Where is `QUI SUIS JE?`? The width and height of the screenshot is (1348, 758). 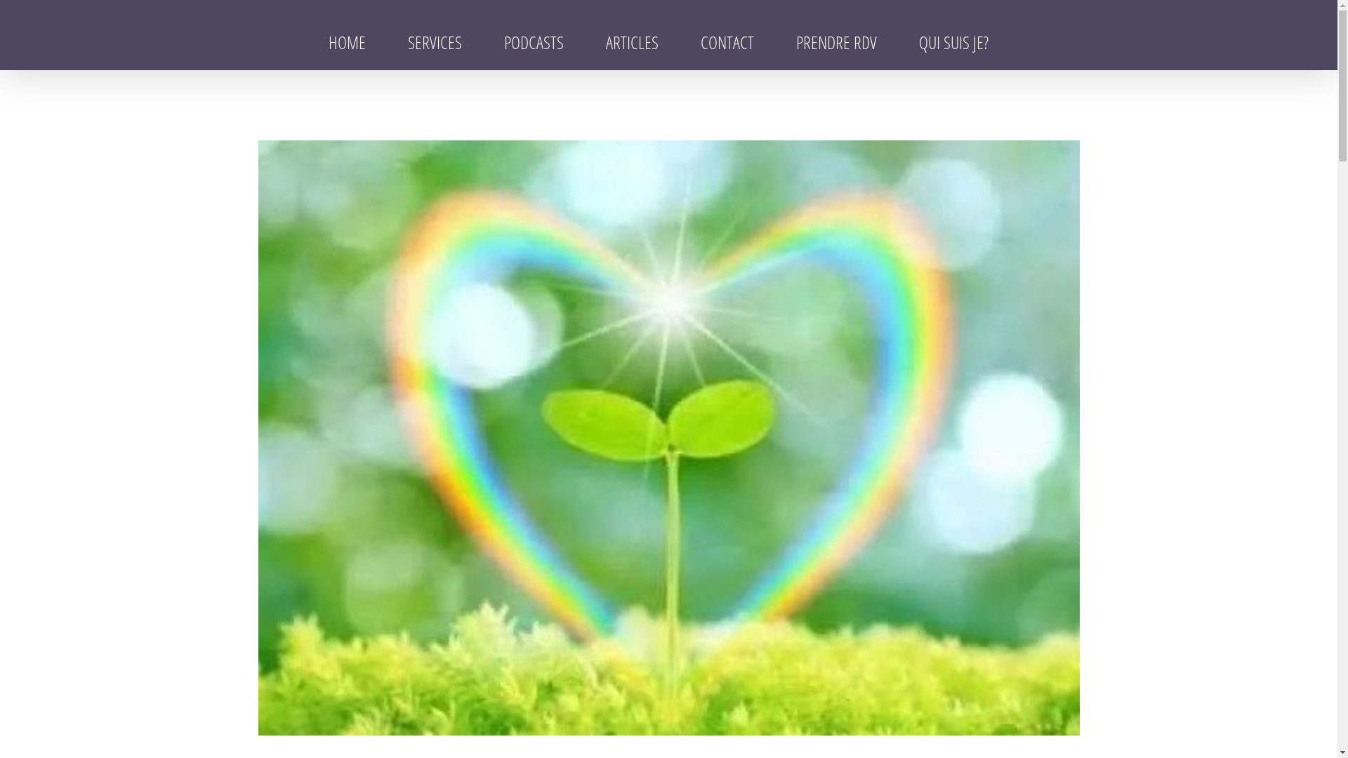 QUI SUIS JE? is located at coordinates (953, 42).